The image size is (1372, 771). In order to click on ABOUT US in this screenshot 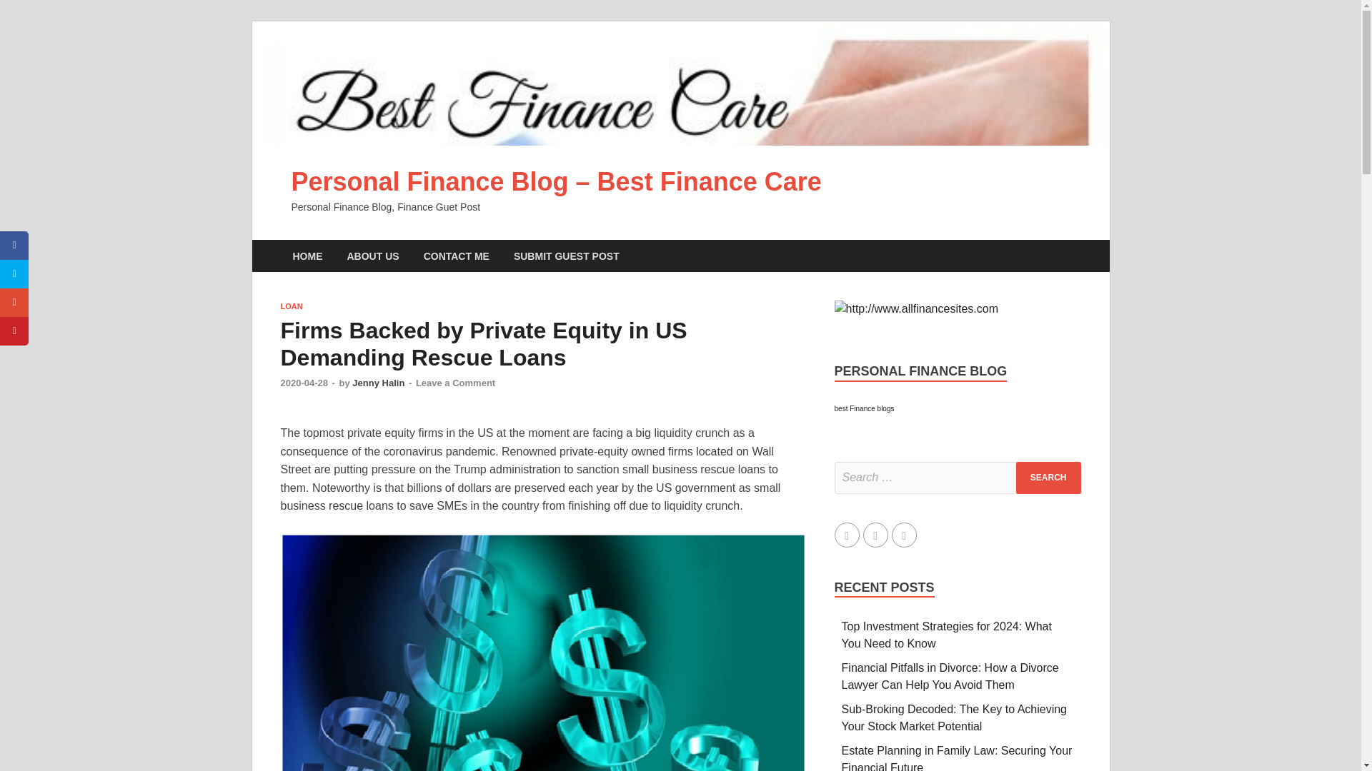, I will do `click(372, 256)`.